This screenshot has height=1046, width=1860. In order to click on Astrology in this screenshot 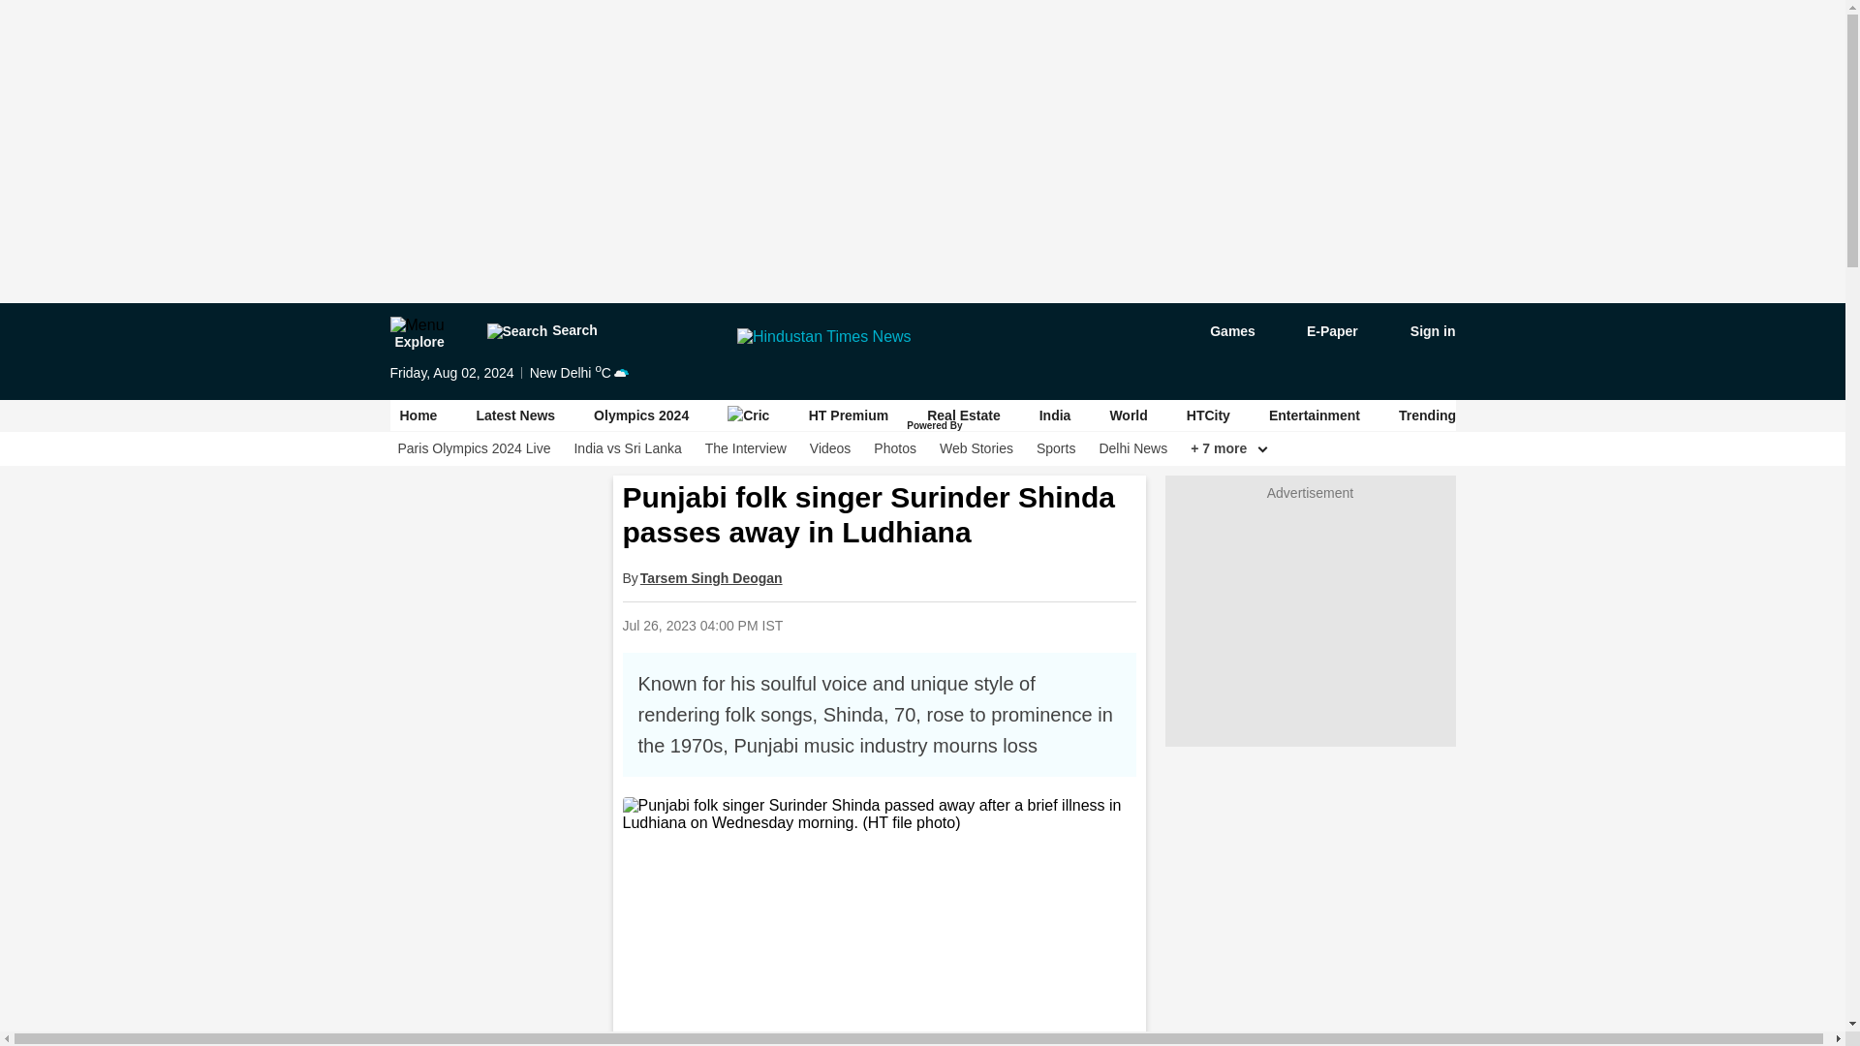, I will do `click(1527, 415)`.